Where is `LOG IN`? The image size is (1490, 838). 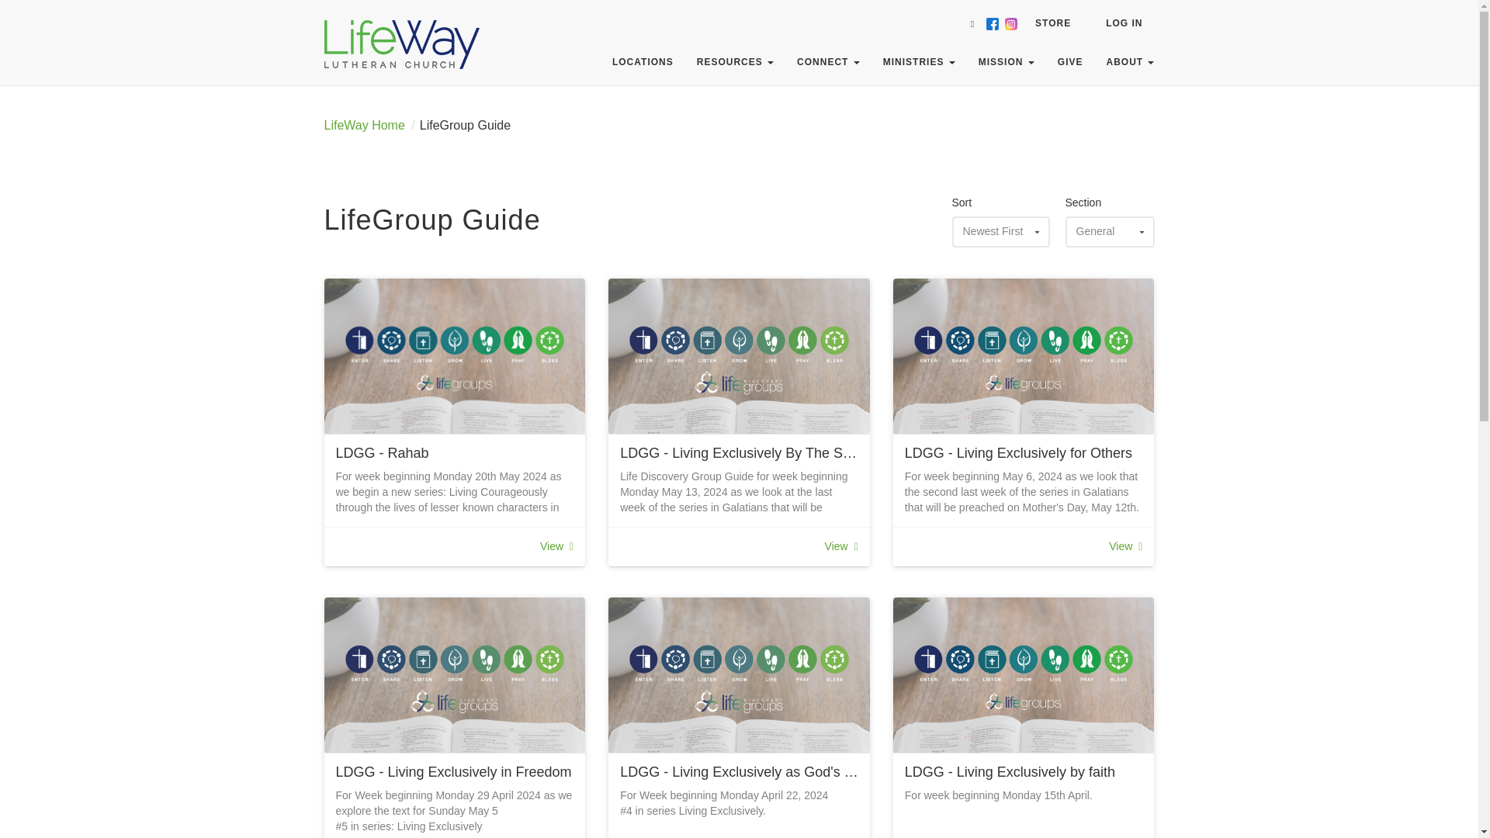
LOG IN is located at coordinates (1124, 23).